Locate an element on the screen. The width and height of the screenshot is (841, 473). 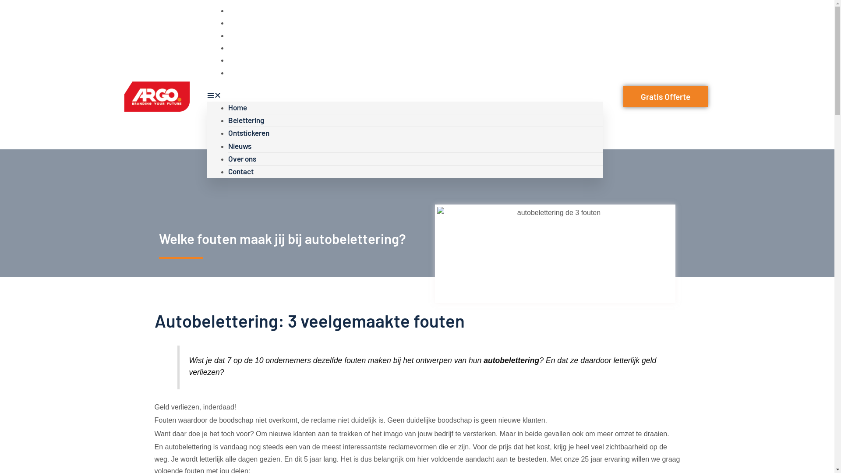
Belettering is located at coordinates (246, 22).